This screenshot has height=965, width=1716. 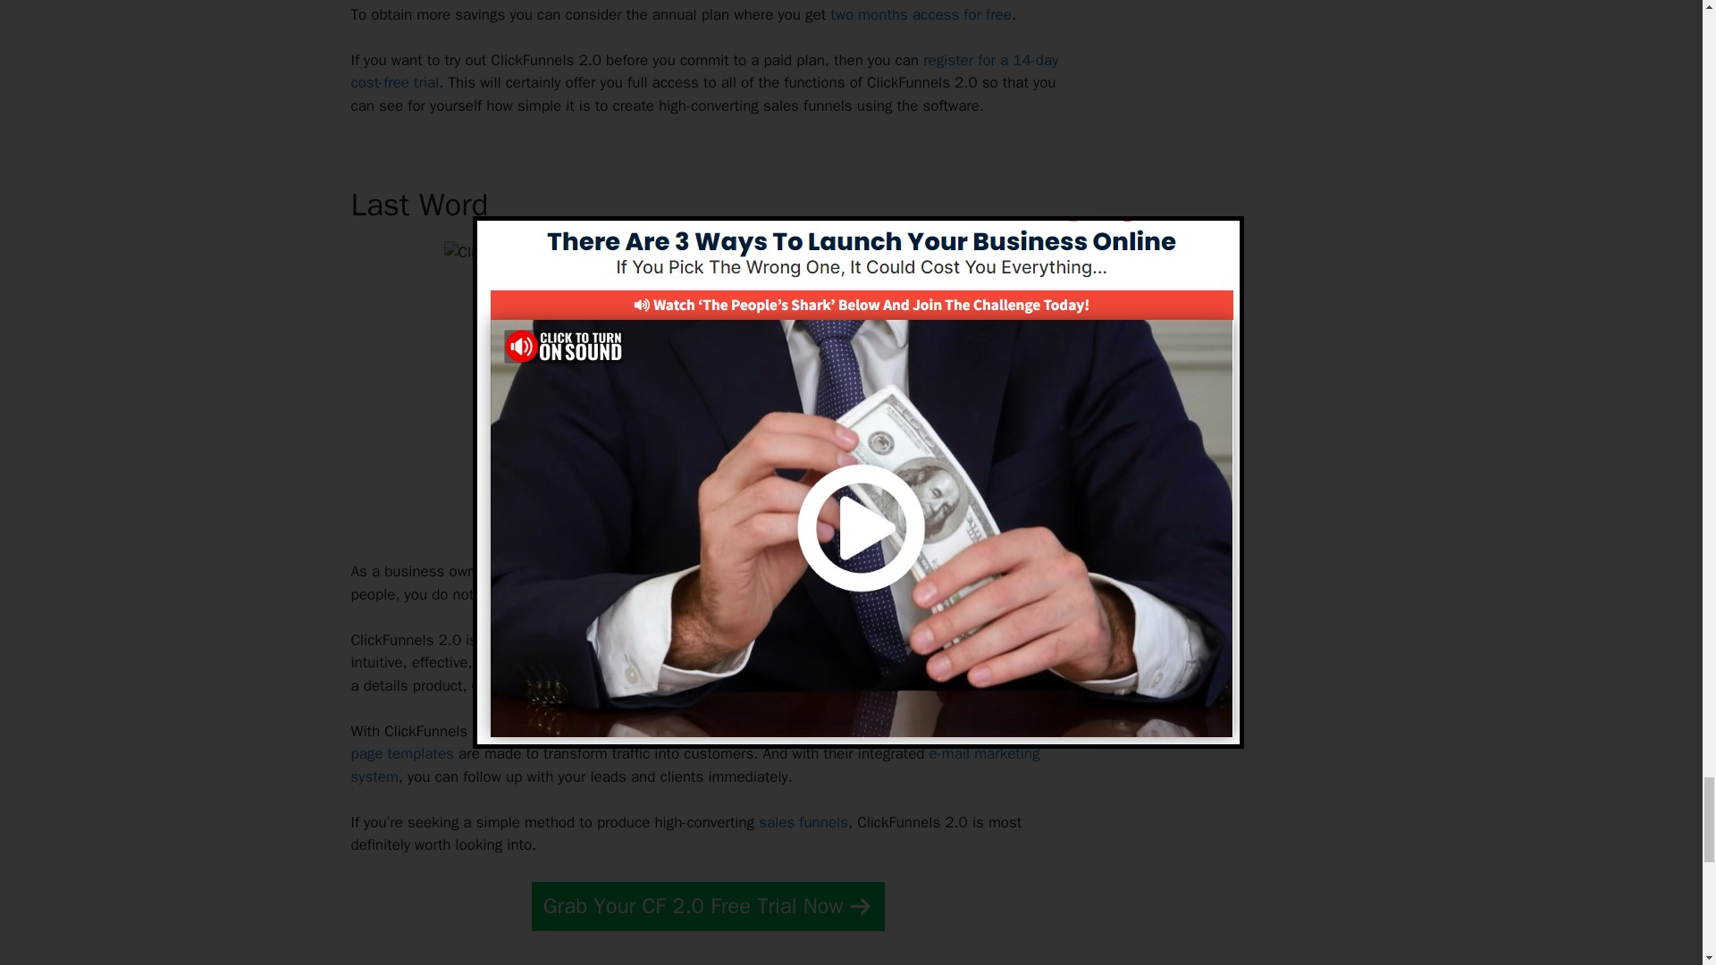 I want to click on two months access for free, so click(x=921, y=14).